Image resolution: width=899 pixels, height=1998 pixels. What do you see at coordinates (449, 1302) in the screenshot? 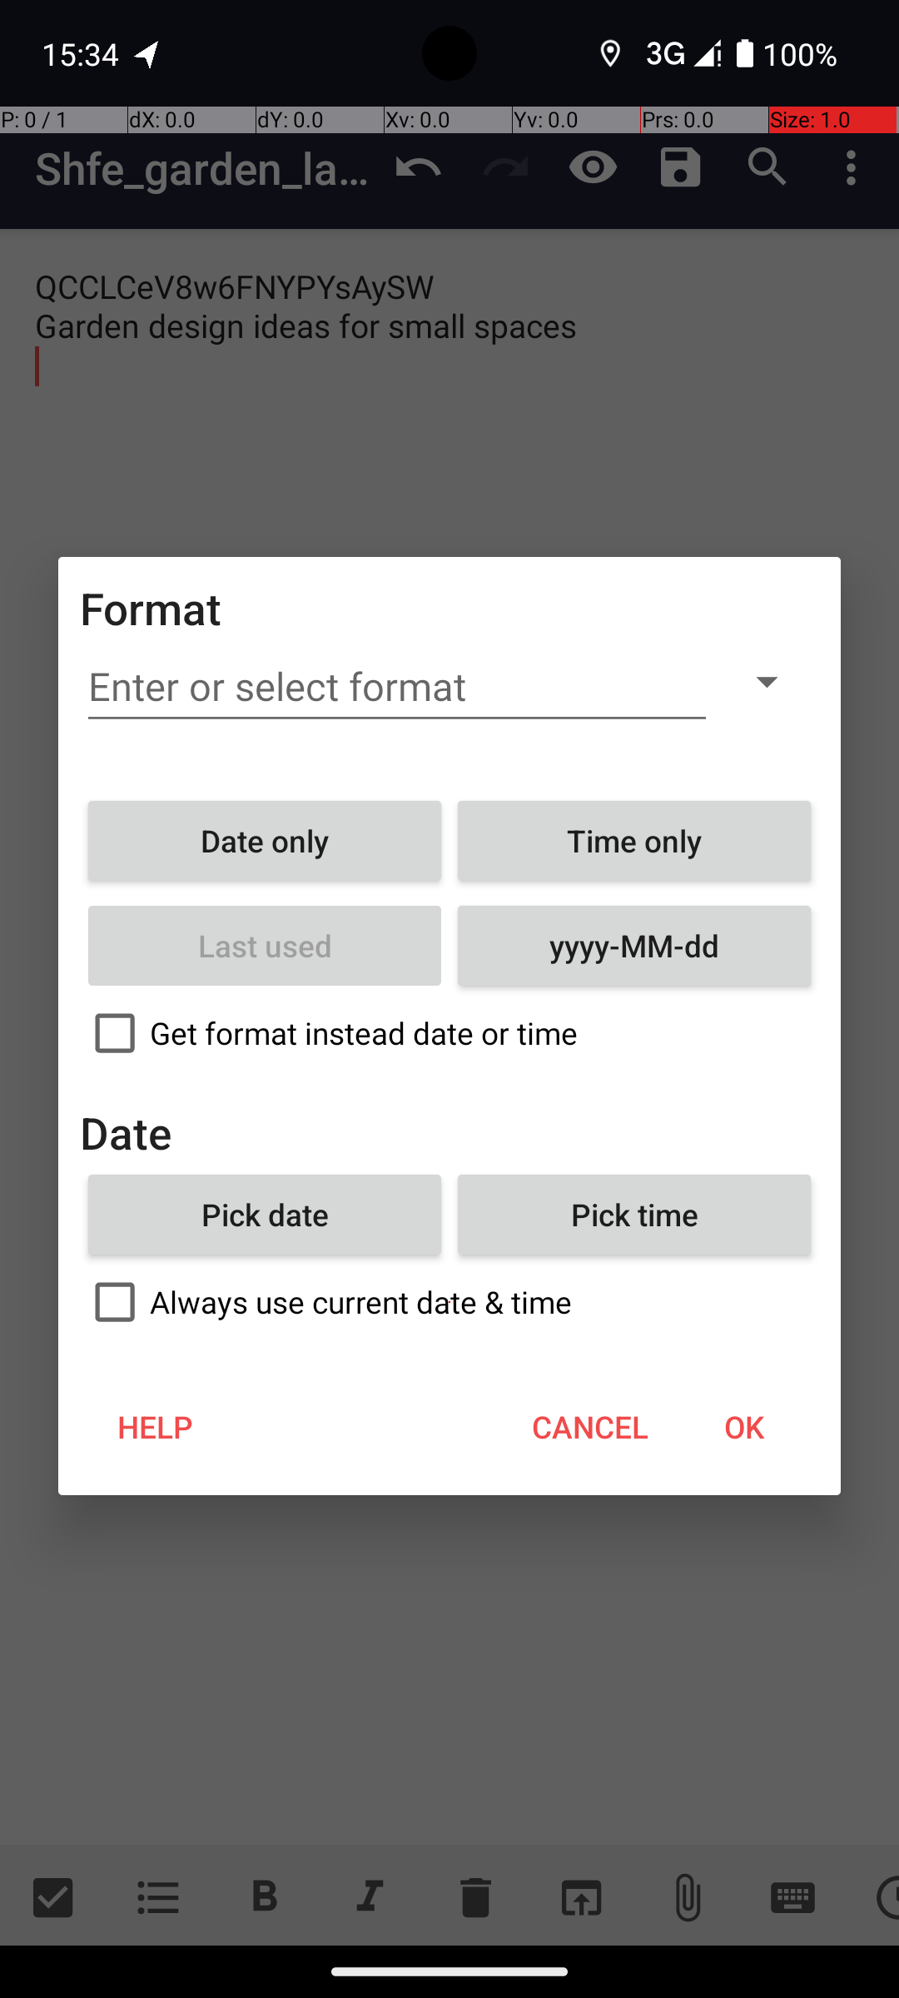
I see `Always use current date & time` at bounding box center [449, 1302].